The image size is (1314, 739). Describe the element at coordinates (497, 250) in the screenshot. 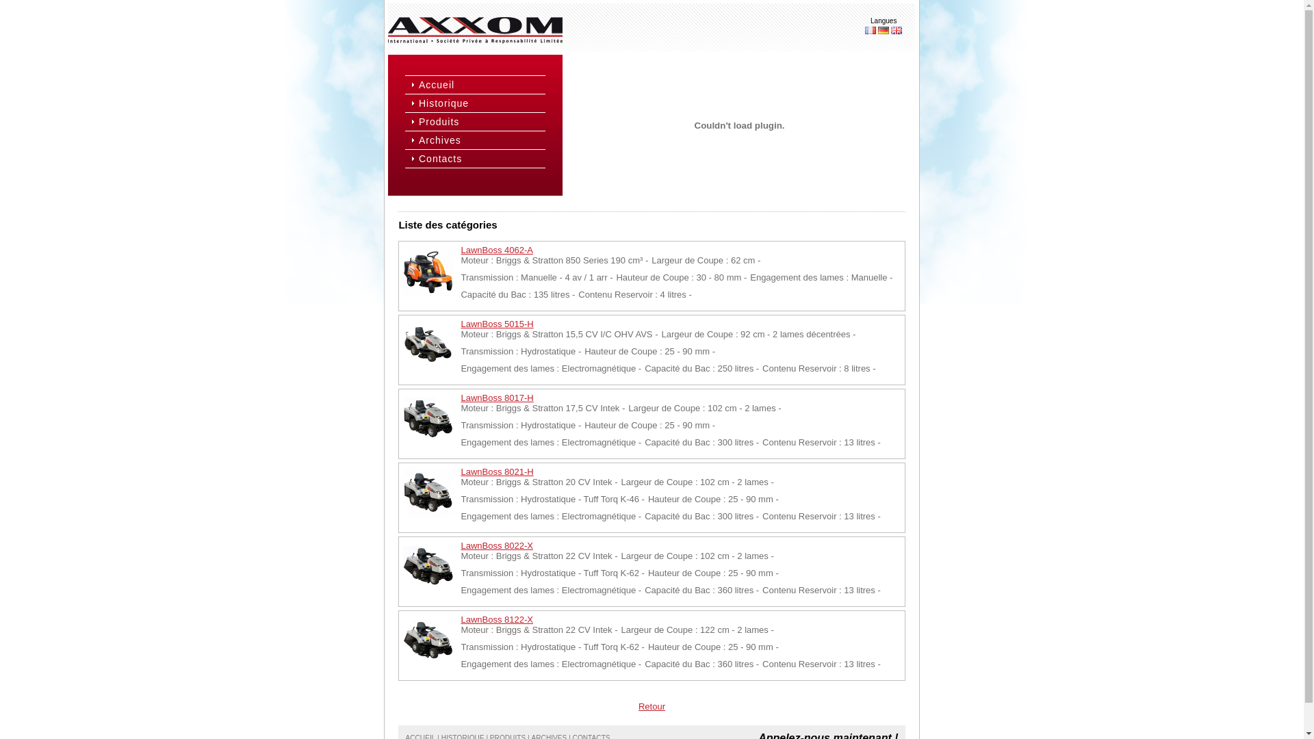

I see `LawnBoss 4062-A` at that location.